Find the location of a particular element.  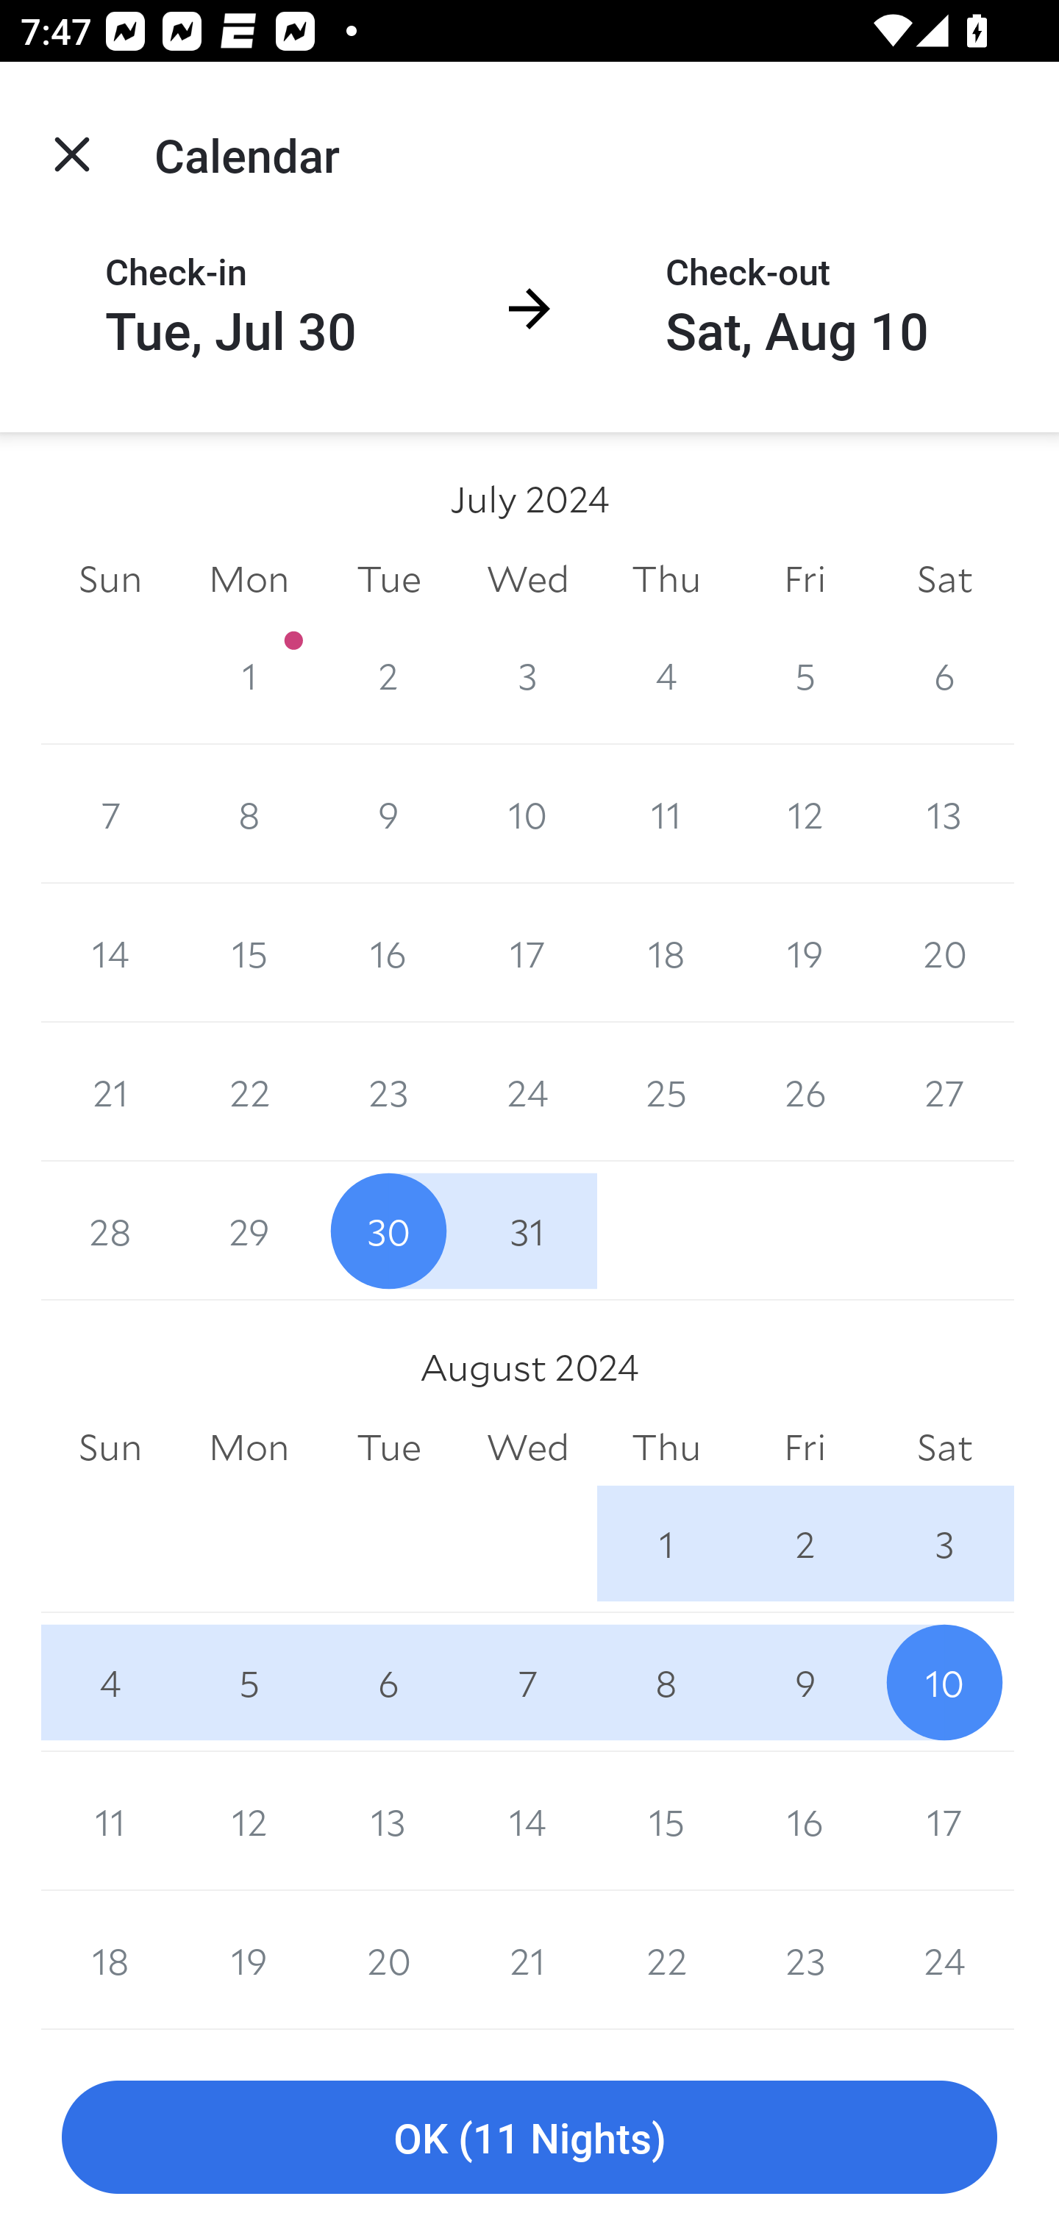

17 17 July 2024 is located at coordinates (528, 953).